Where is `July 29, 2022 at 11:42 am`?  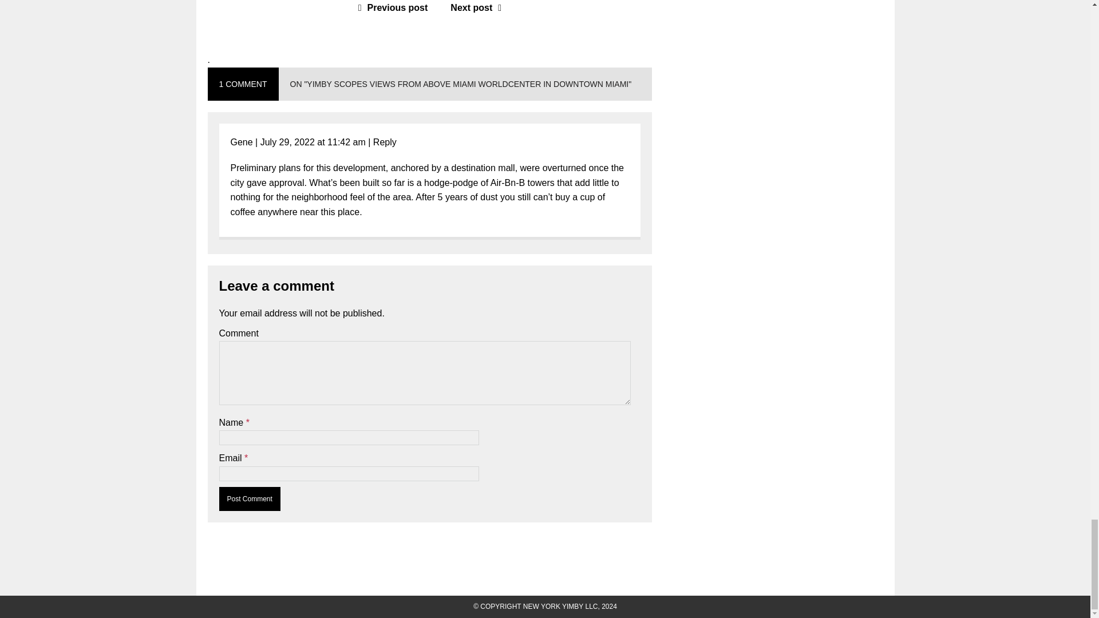 July 29, 2022 at 11:42 am is located at coordinates (313, 142).